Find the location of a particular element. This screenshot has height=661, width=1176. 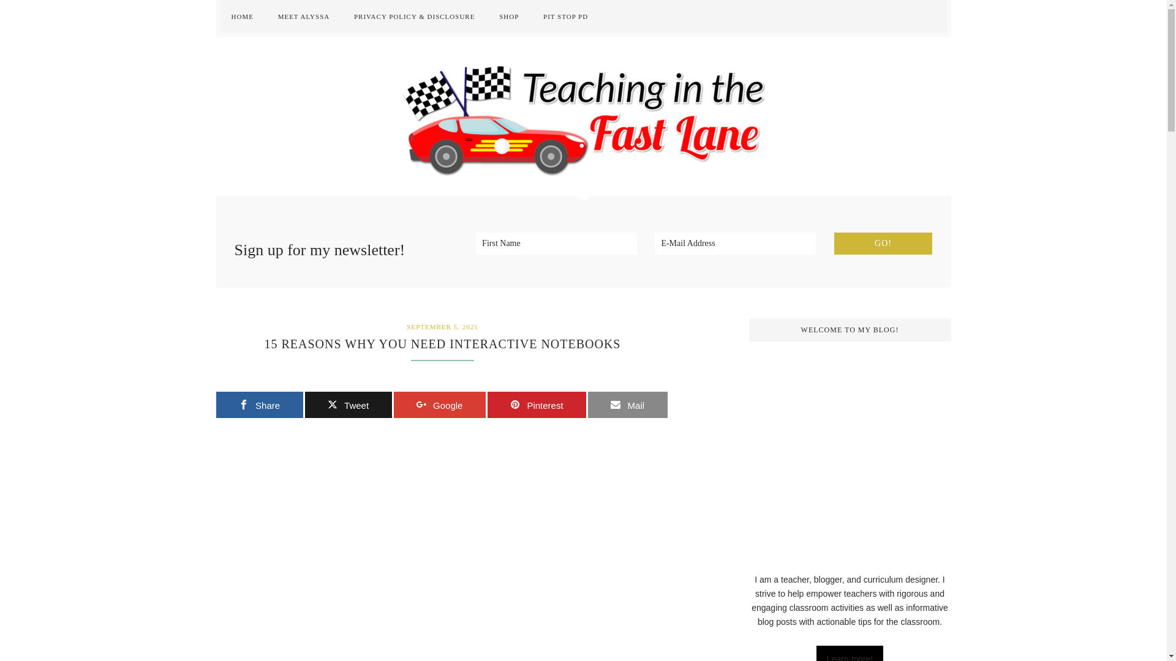

Pinterest is located at coordinates (537, 405).